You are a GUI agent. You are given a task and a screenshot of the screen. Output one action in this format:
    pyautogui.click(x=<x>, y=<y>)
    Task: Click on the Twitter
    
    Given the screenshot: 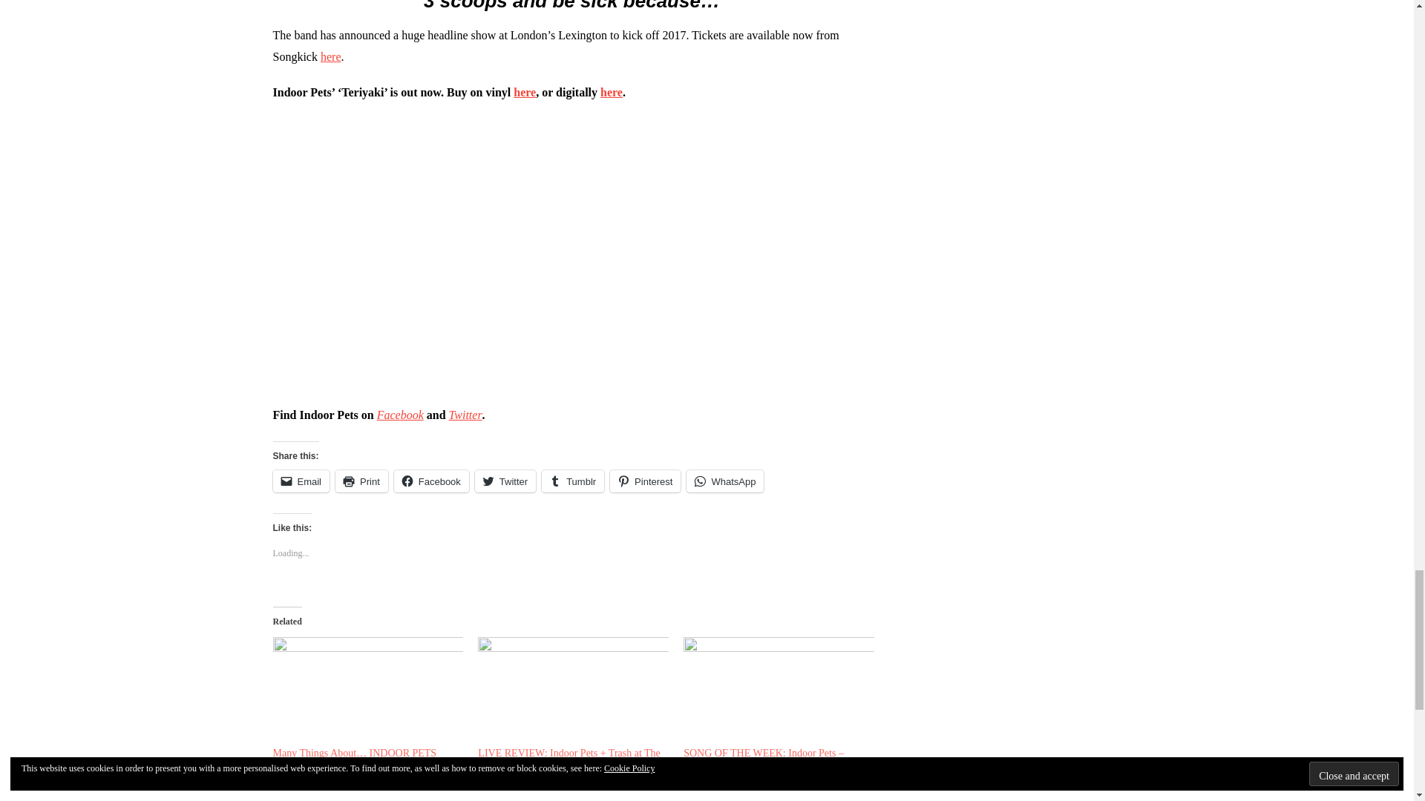 What is the action you would take?
    pyautogui.click(x=465, y=415)
    